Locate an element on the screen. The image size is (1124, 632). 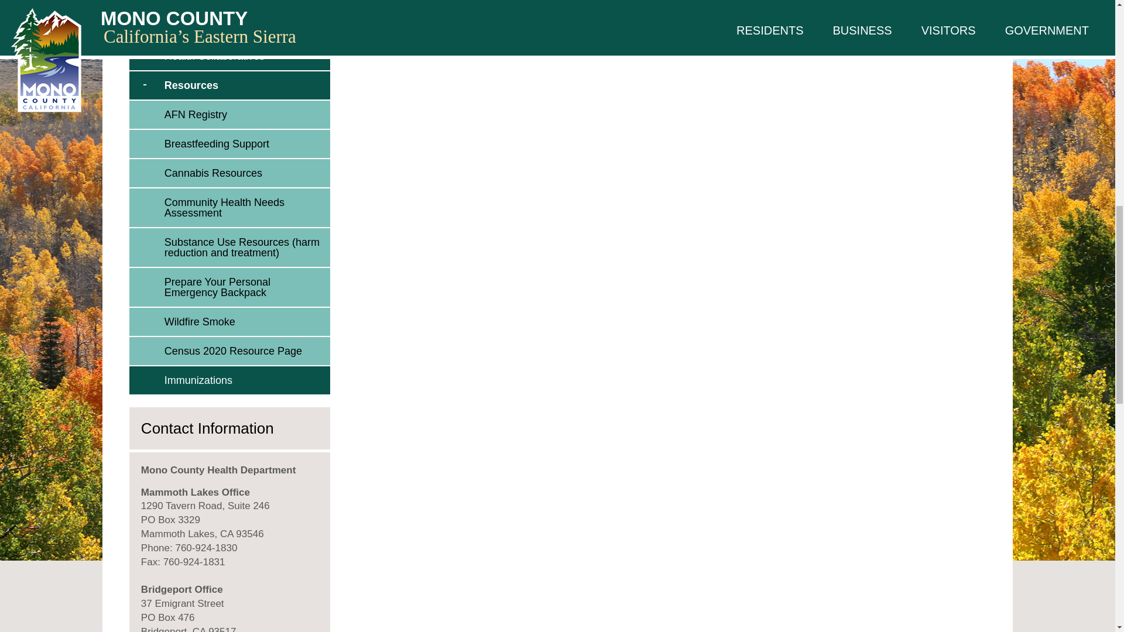
Prepare Your Personal Emergency Backpack is located at coordinates (244, 287).